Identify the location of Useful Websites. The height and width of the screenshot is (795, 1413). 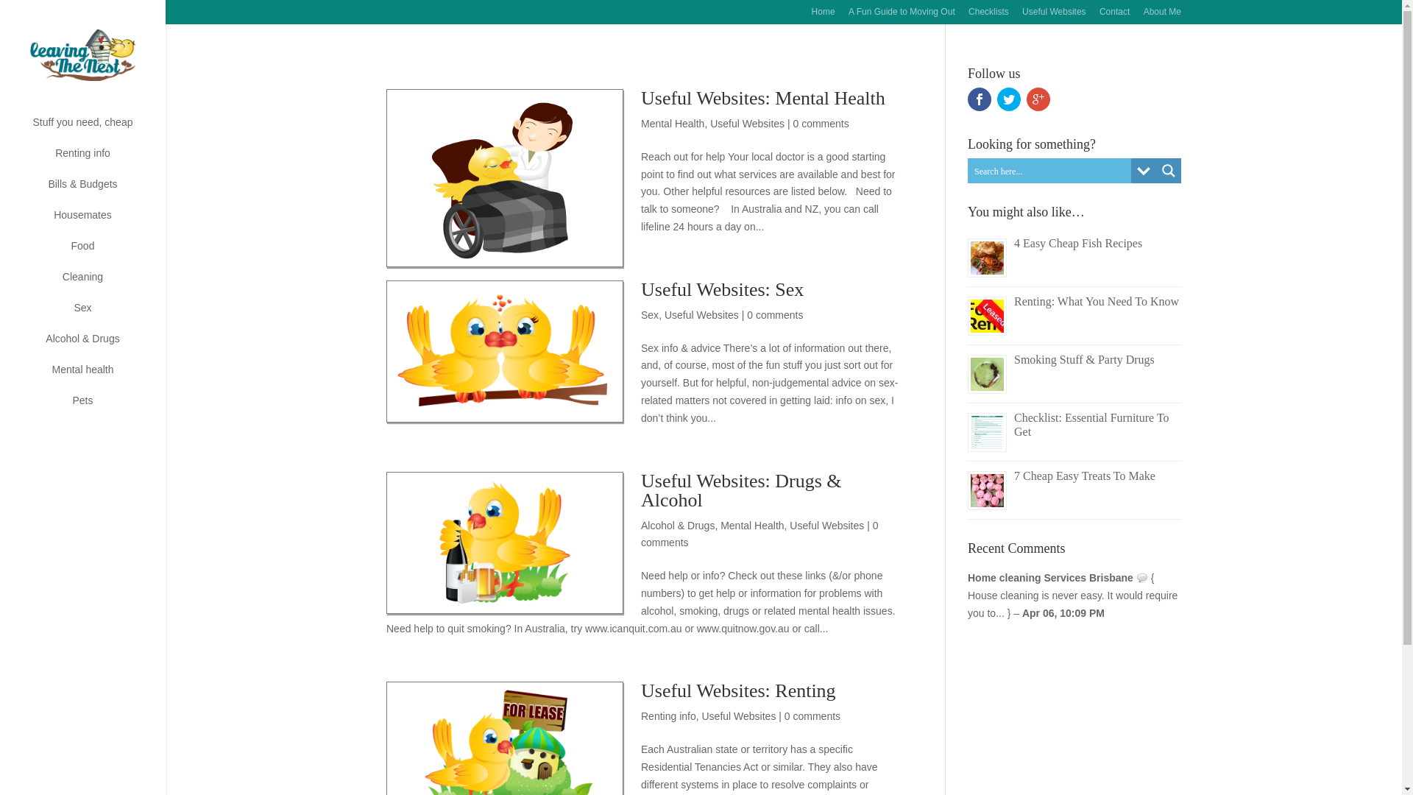
(747, 124).